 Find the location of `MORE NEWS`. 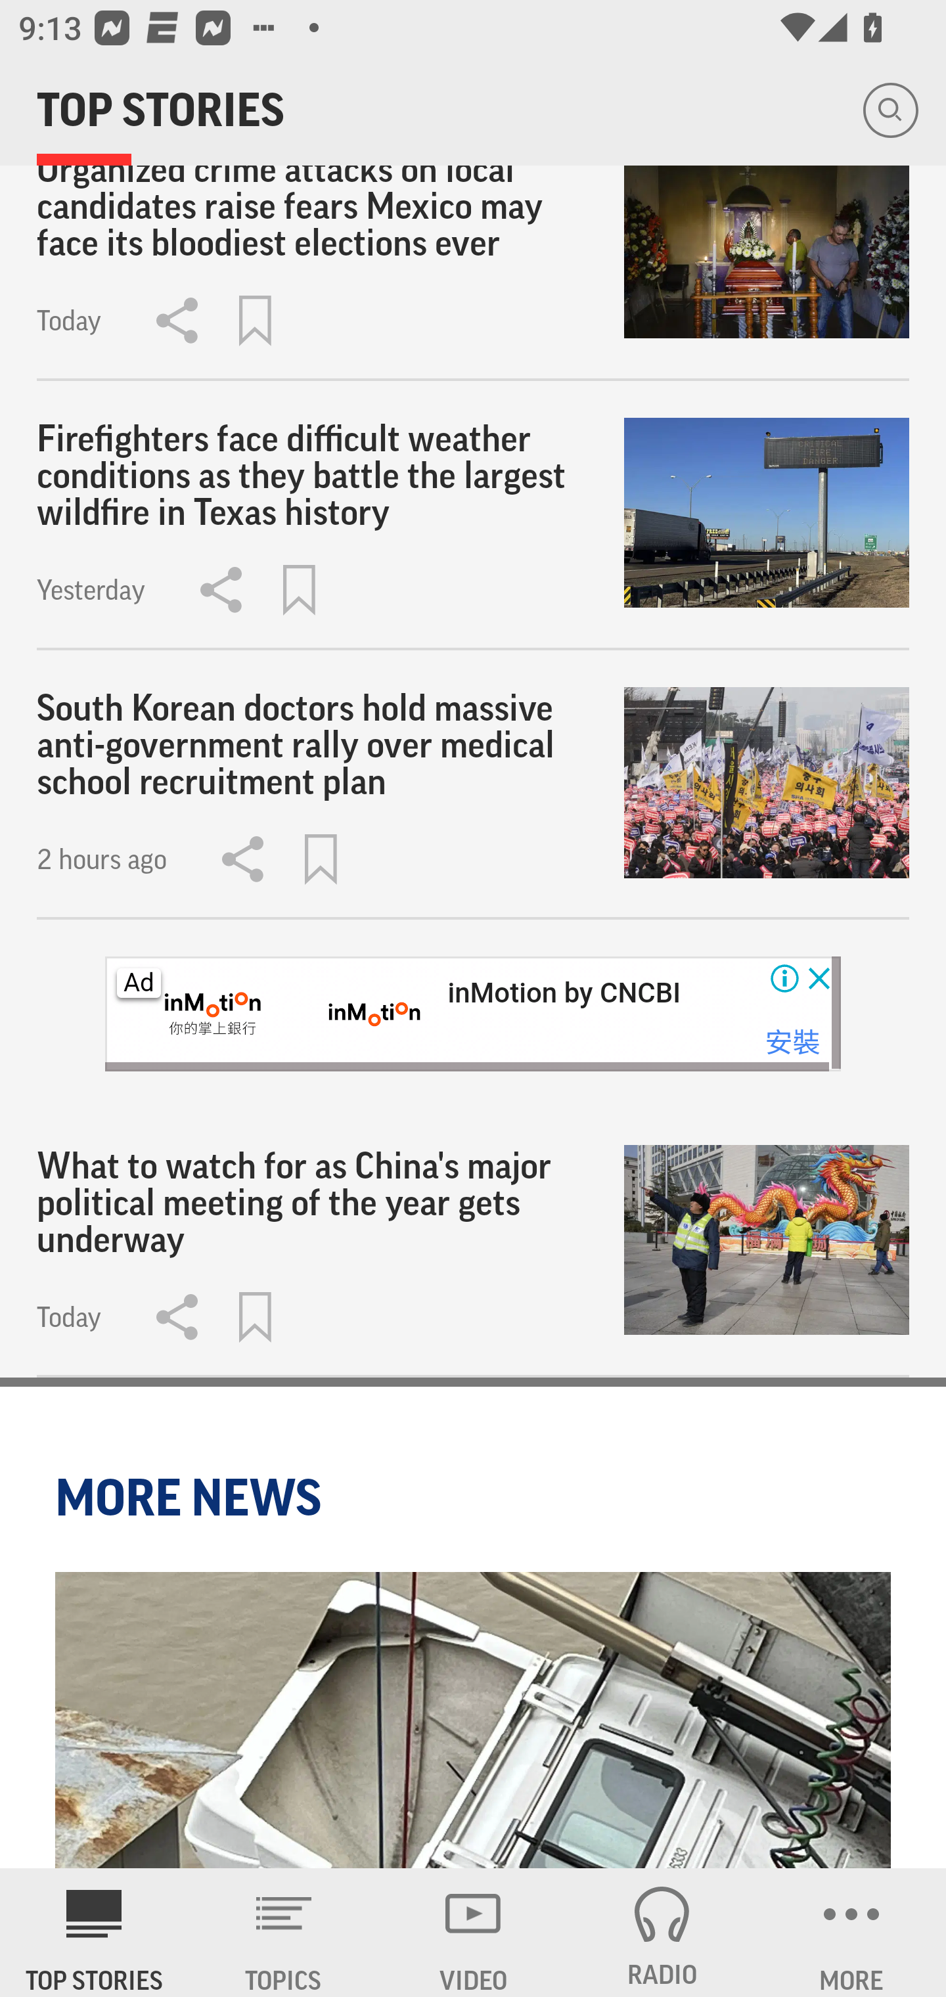

MORE NEWS is located at coordinates (192, 1498).